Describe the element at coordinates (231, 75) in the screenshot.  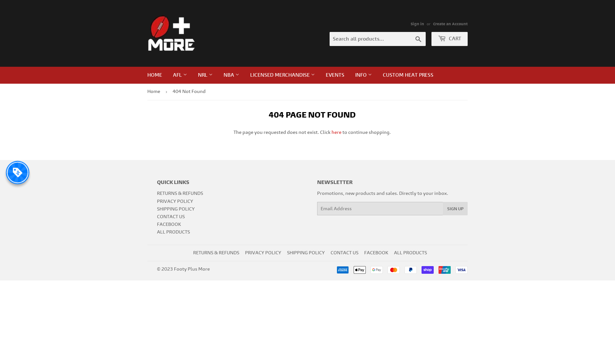
I see `NBA` at that location.